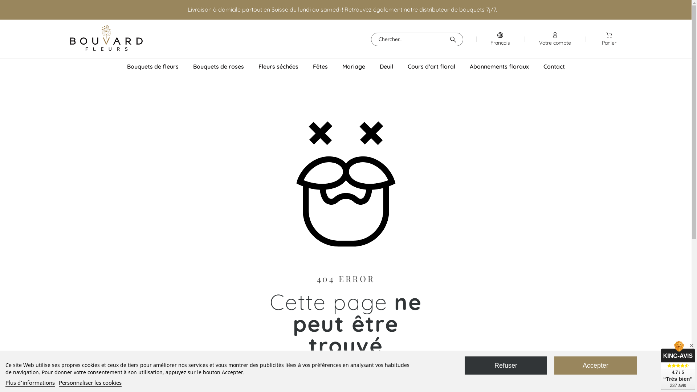  I want to click on Bouquets de roses, so click(219, 67).